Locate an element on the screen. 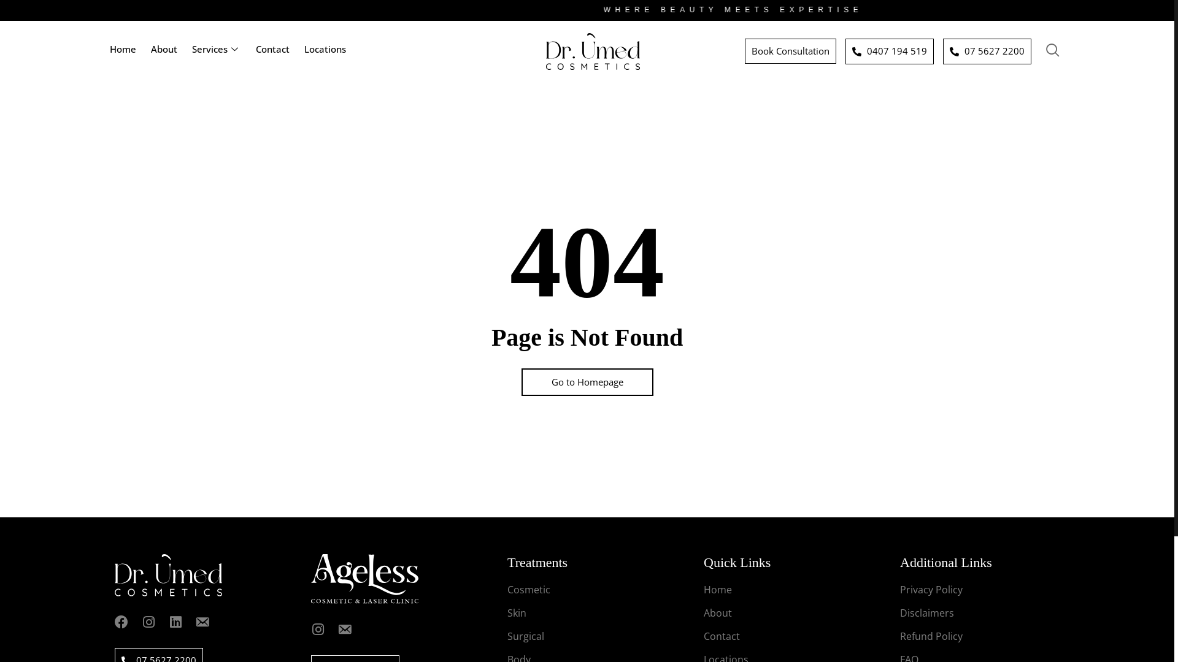 The height and width of the screenshot is (662, 1178). Contact is located at coordinates (272, 51).